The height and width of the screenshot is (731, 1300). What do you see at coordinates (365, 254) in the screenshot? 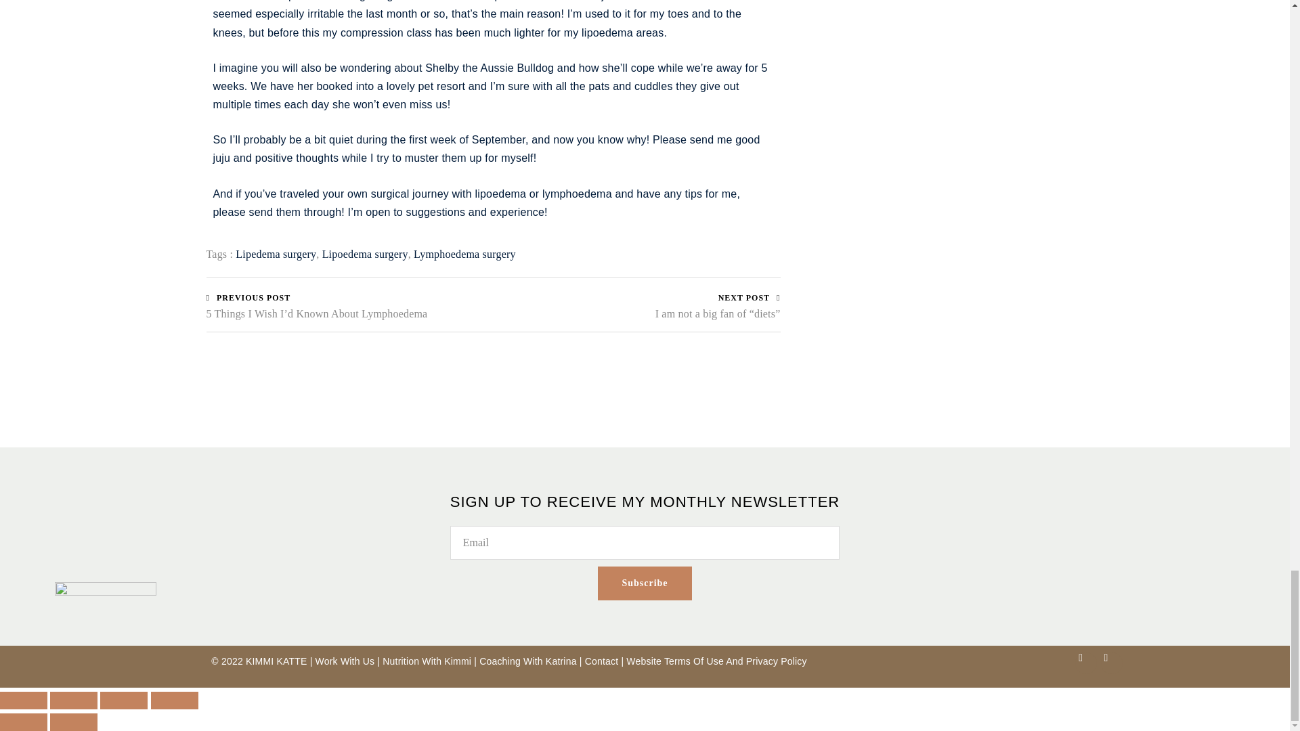
I see `Lipoedema surgery` at bounding box center [365, 254].